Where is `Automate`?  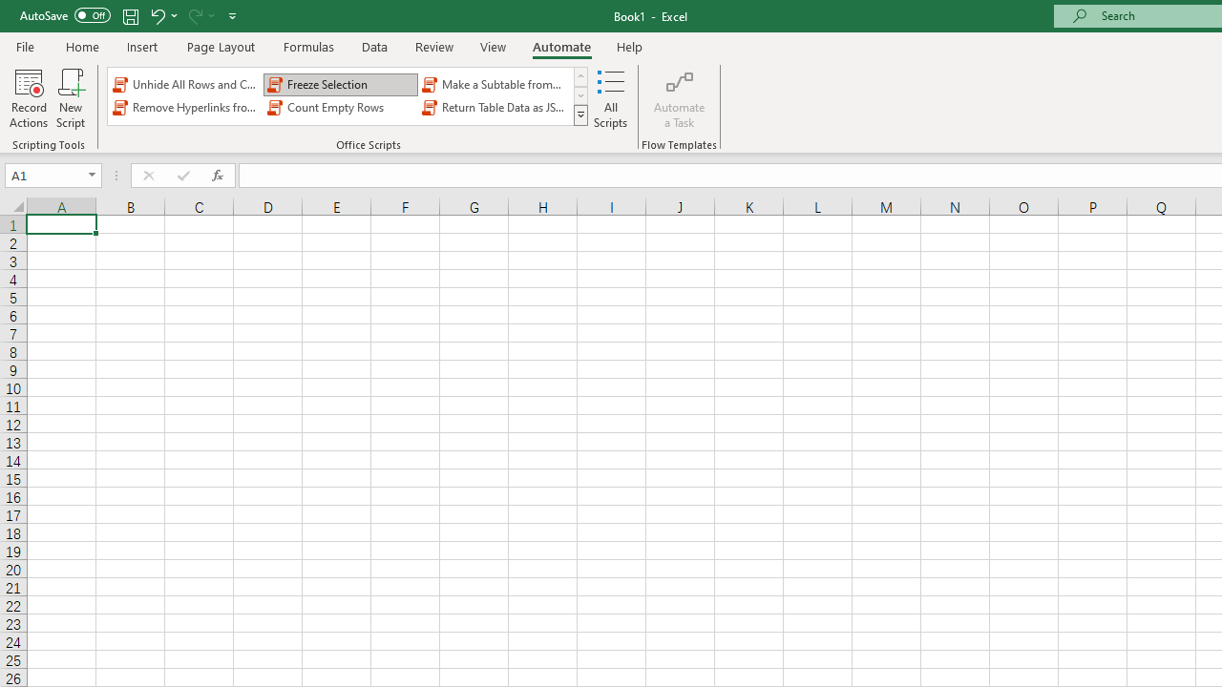
Automate is located at coordinates (561, 46).